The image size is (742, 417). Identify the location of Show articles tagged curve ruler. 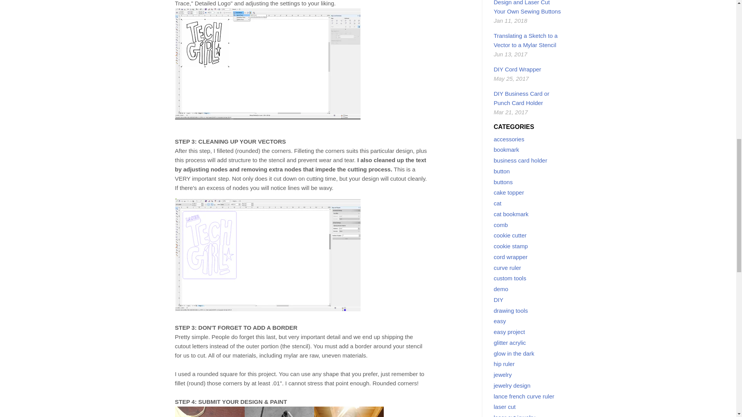
(508, 268).